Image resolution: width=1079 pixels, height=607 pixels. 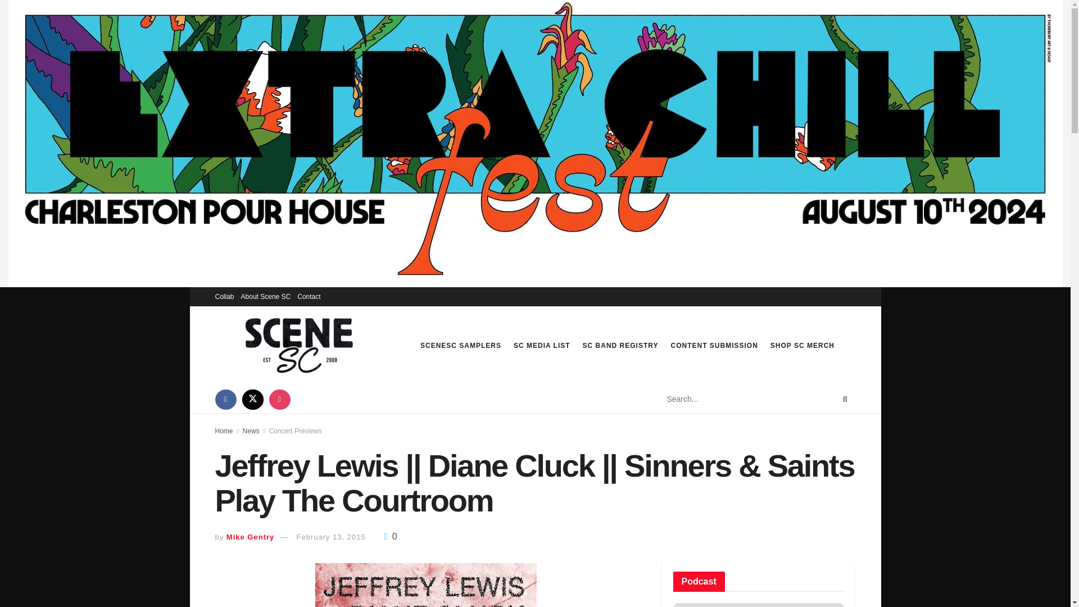 What do you see at coordinates (295, 431) in the screenshot?
I see `Concert Previews` at bounding box center [295, 431].